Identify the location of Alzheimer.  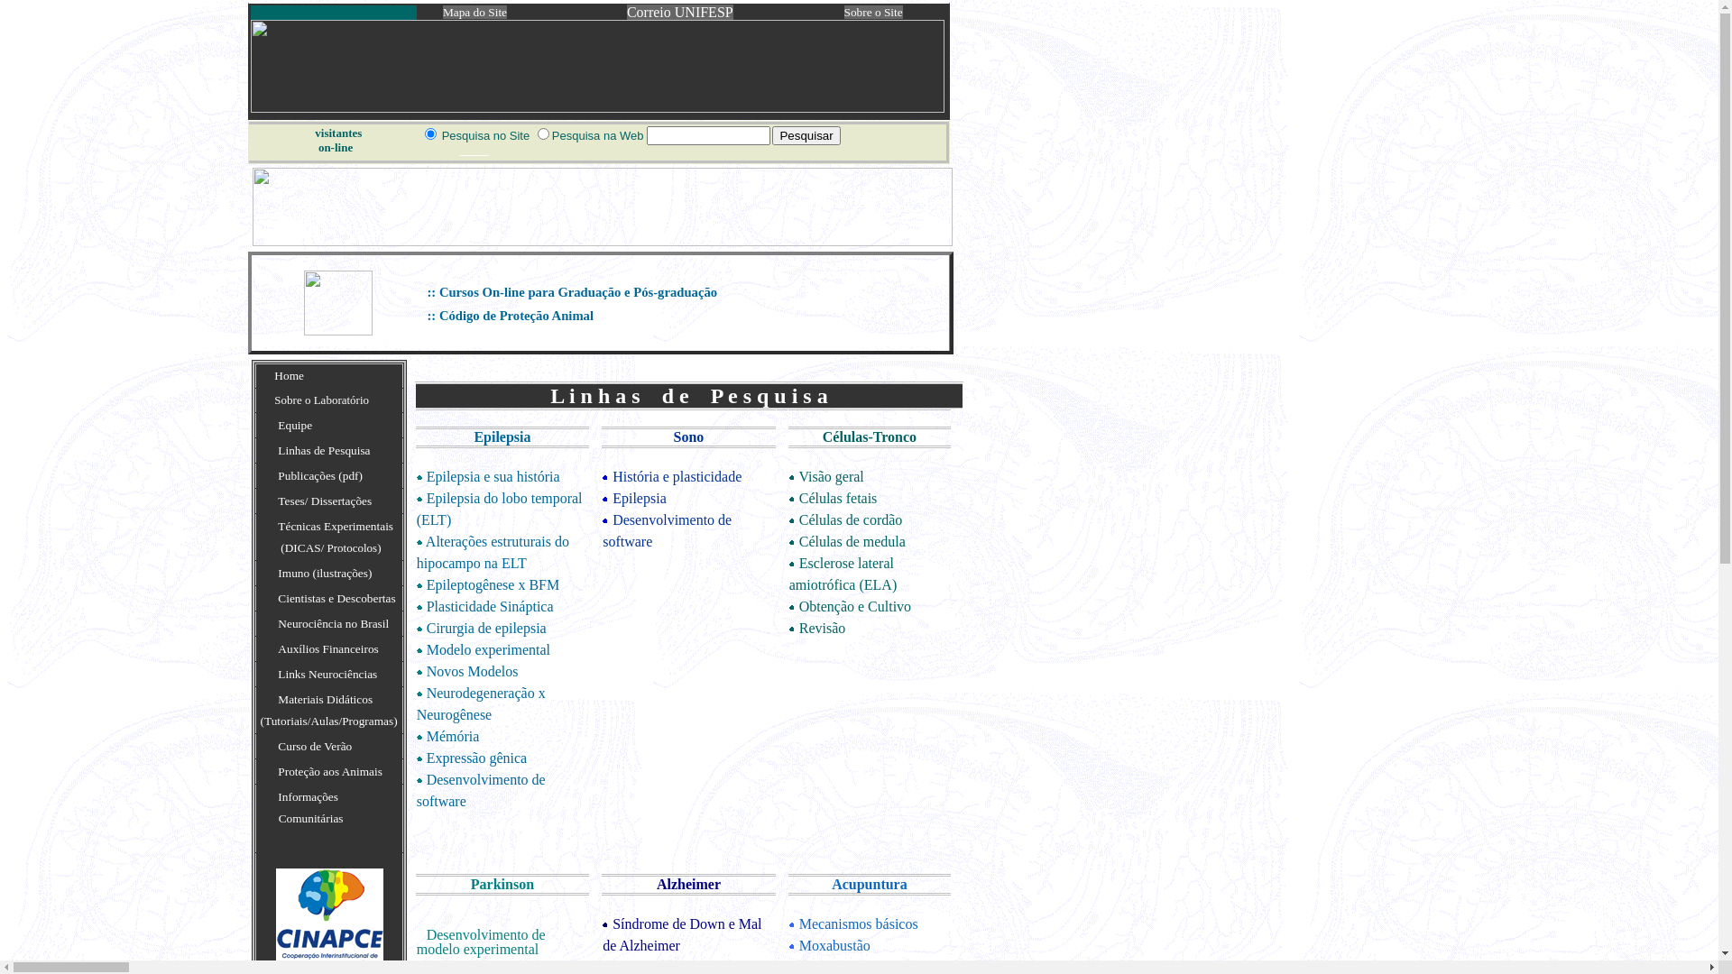
(689, 884).